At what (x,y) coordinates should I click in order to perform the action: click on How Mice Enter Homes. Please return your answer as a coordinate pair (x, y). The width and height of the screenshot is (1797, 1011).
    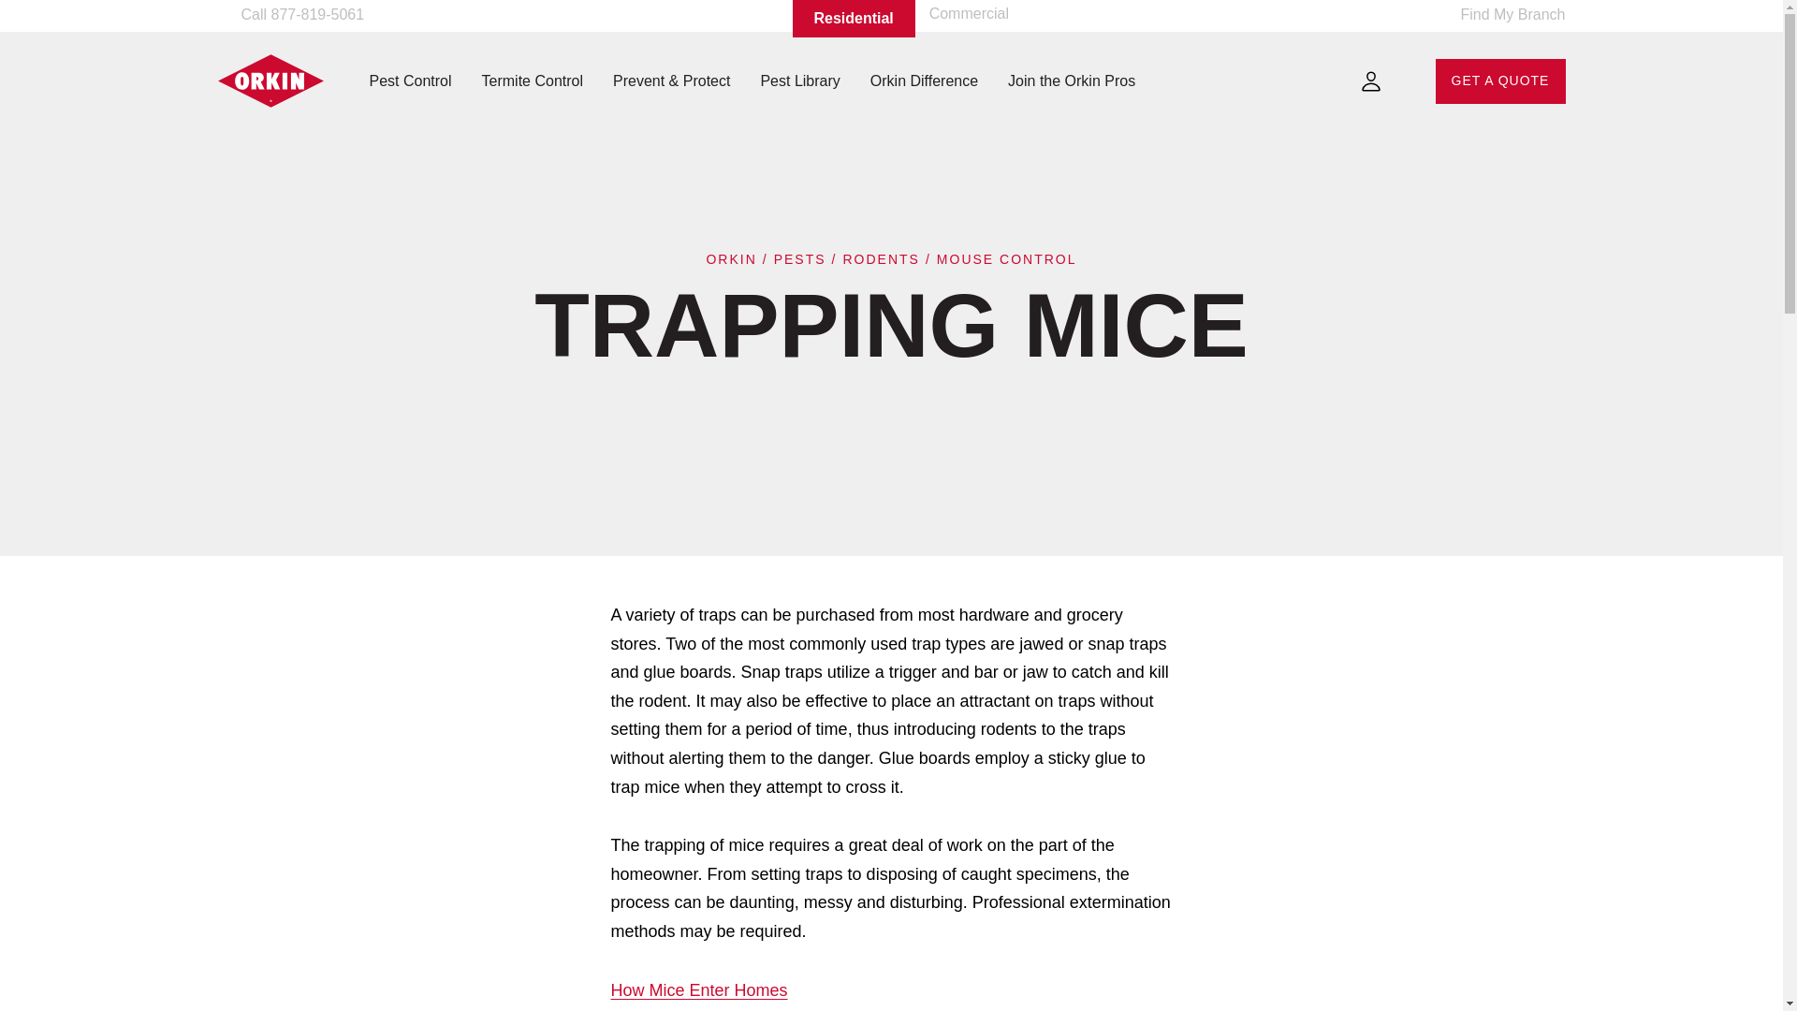
    Looking at the image, I should click on (698, 992).